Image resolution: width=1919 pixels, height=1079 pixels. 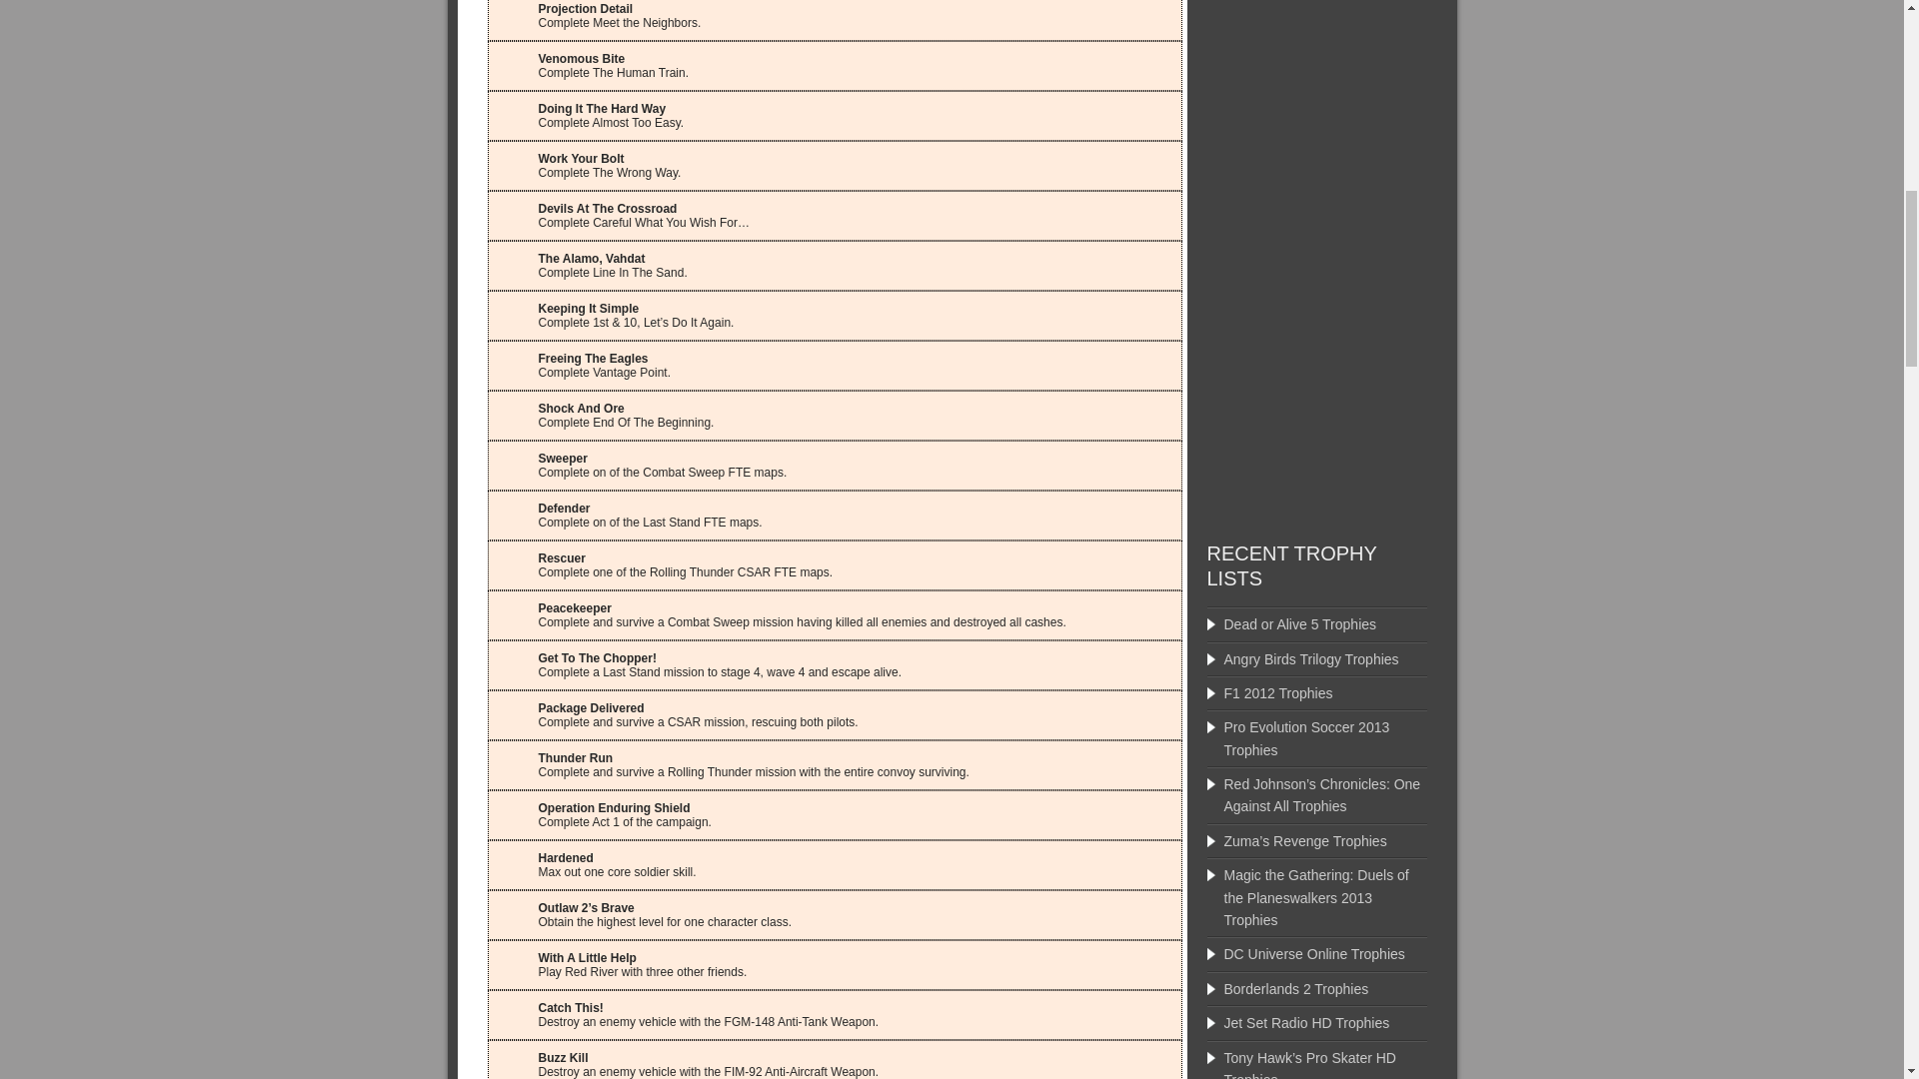 What do you see at coordinates (1277, 693) in the screenshot?
I see `F1 2012 Trophies` at bounding box center [1277, 693].